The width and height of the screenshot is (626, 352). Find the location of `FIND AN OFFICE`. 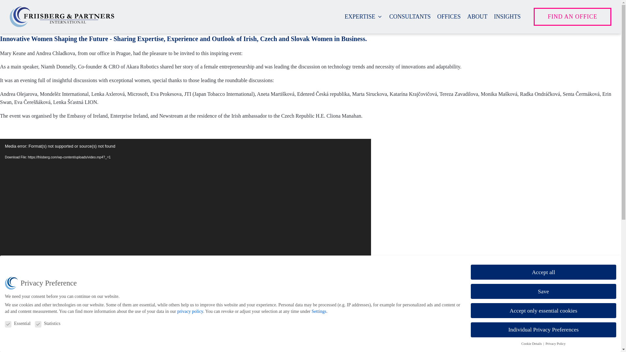

FIND AN OFFICE is located at coordinates (573, 16).